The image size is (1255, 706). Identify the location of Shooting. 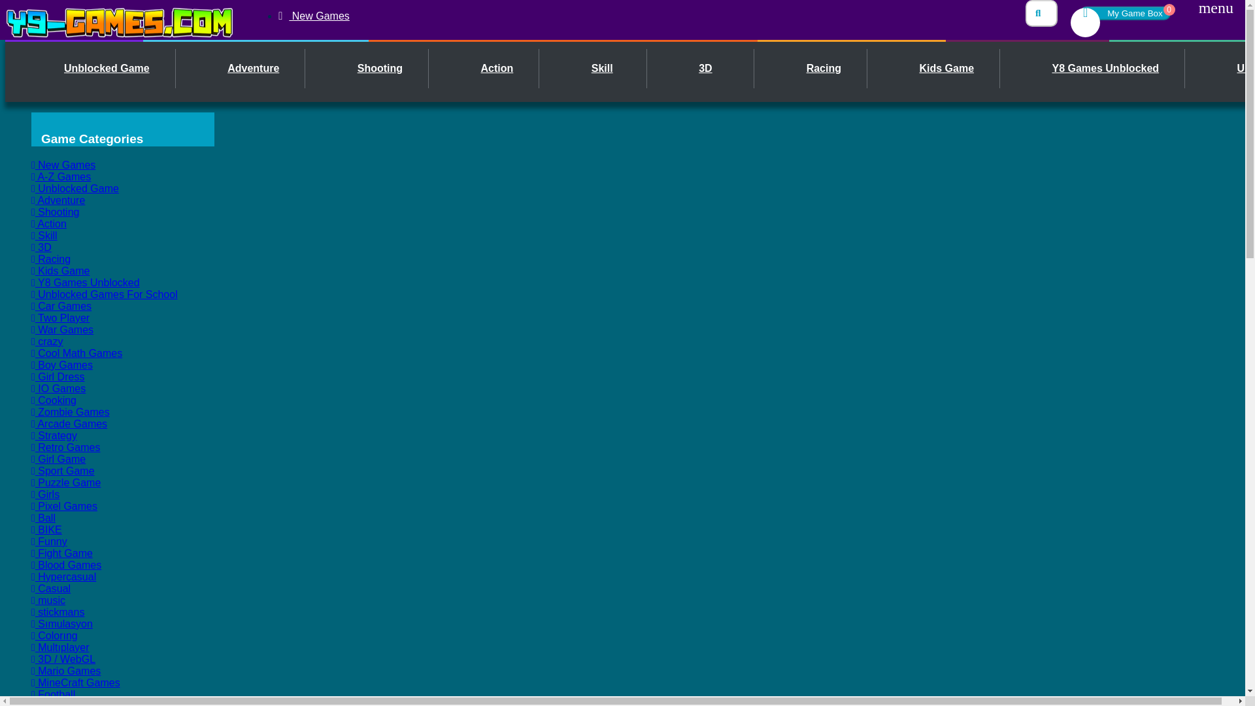
(369, 68).